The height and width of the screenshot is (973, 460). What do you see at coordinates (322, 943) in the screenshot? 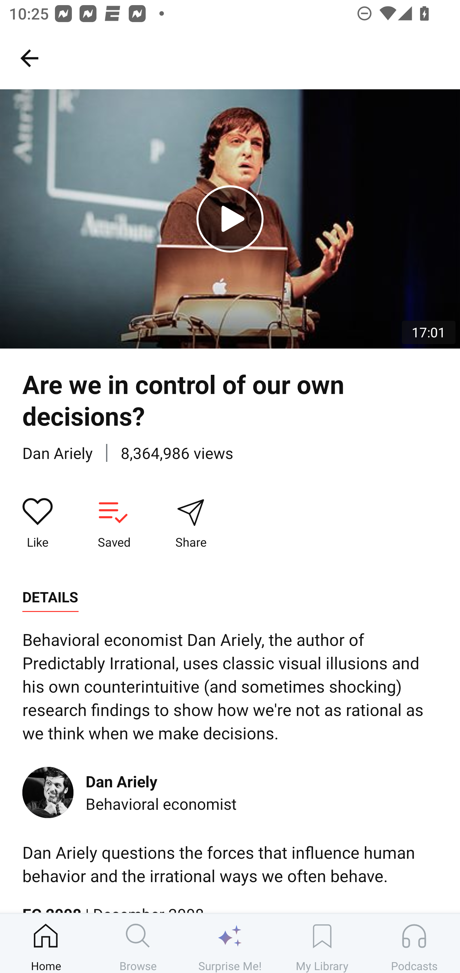
I see `My Library` at bounding box center [322, 943].